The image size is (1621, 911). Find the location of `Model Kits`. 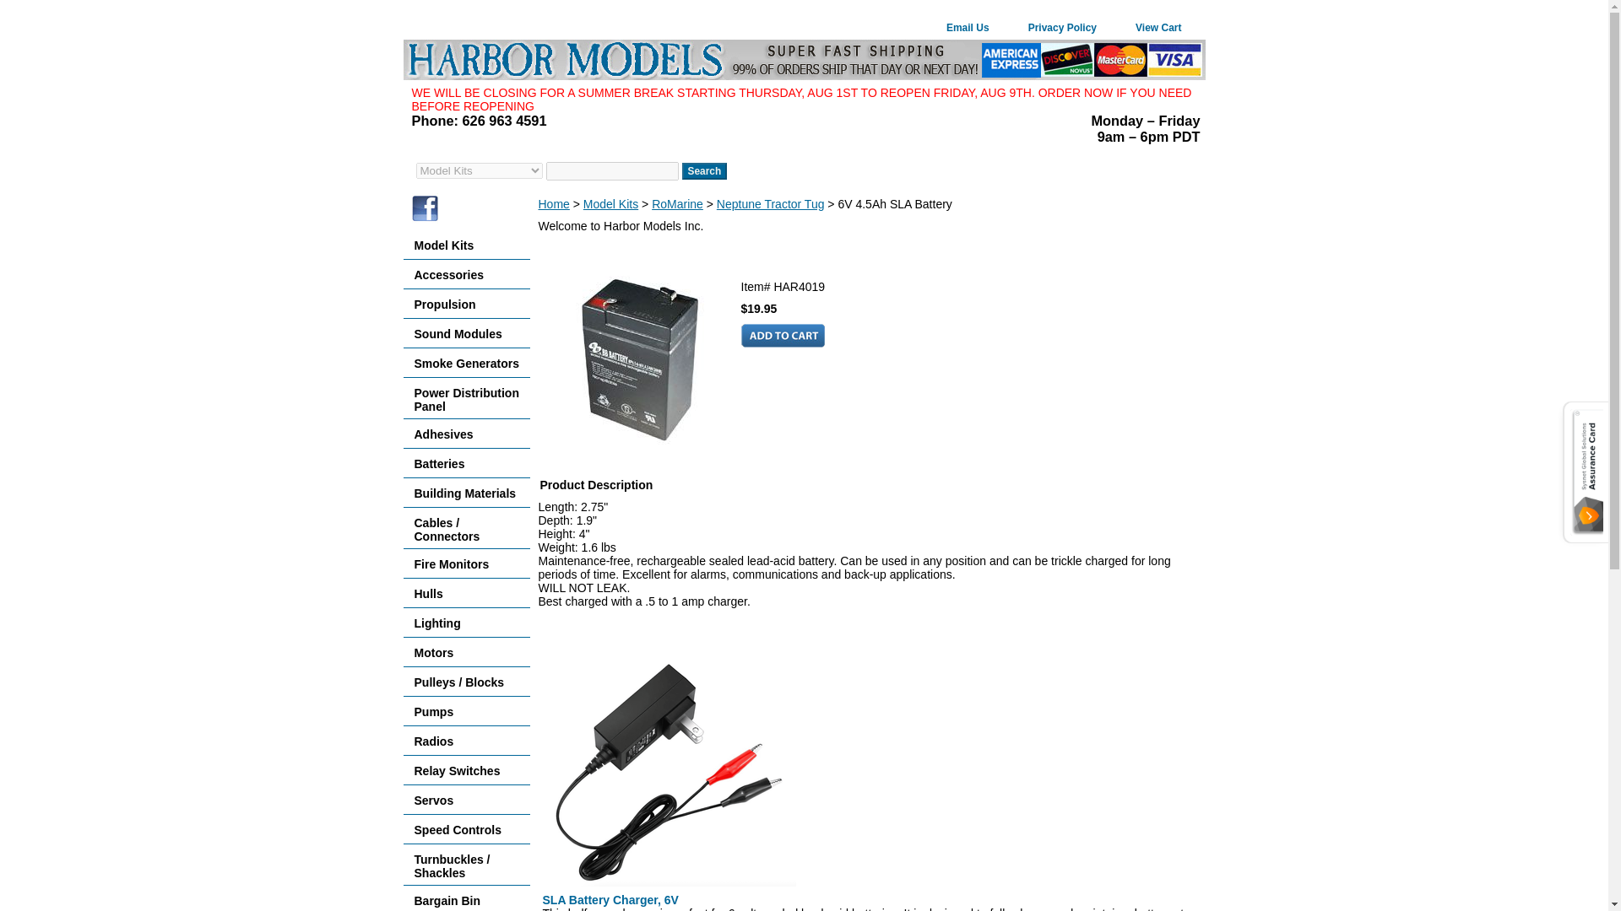

Model Kits is located at coordinates (466, 245).